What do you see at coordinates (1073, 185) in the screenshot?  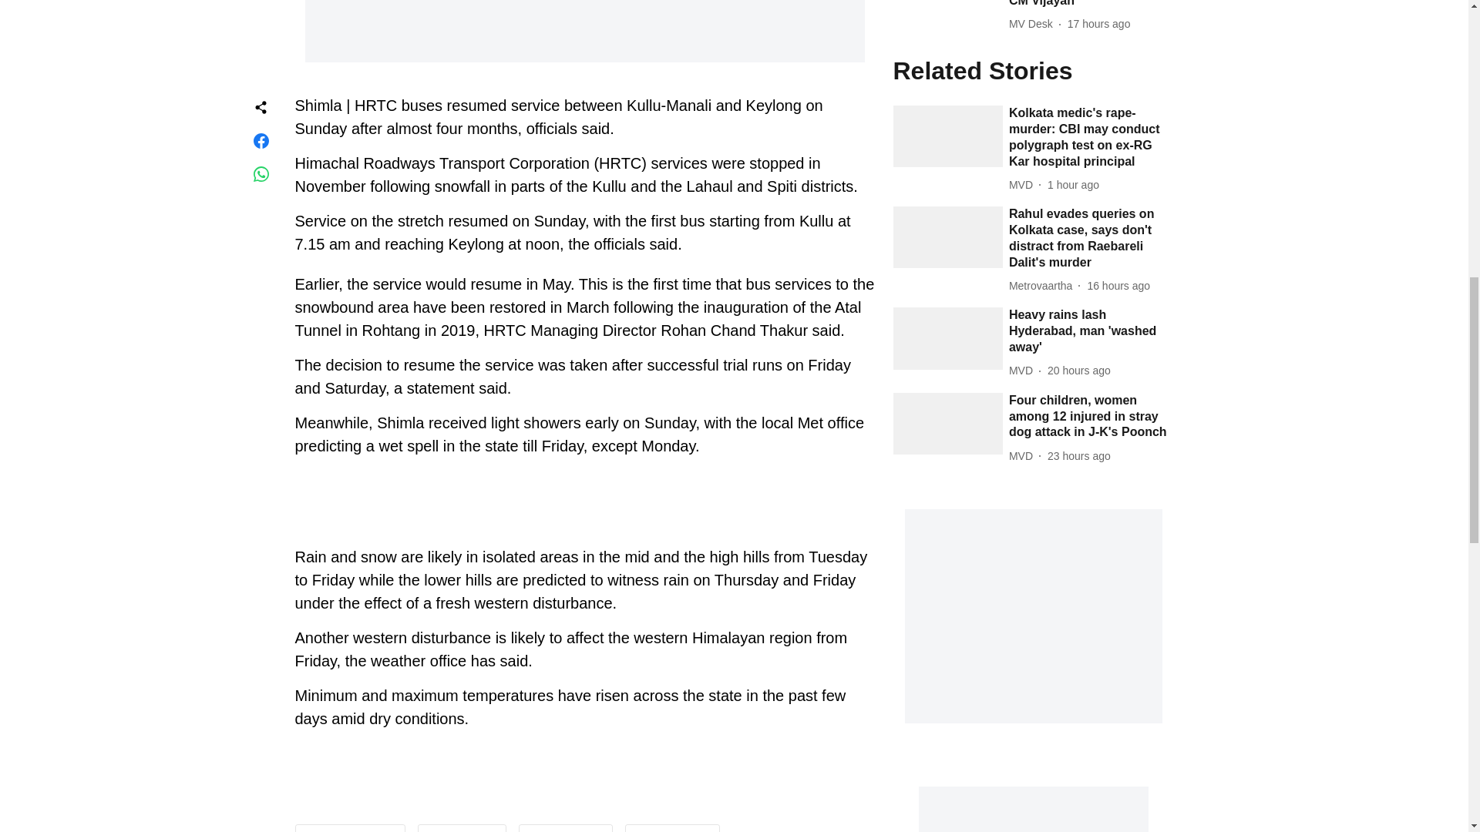 I see `2024-08-21 04:05` at bounding box center [1073, 185].